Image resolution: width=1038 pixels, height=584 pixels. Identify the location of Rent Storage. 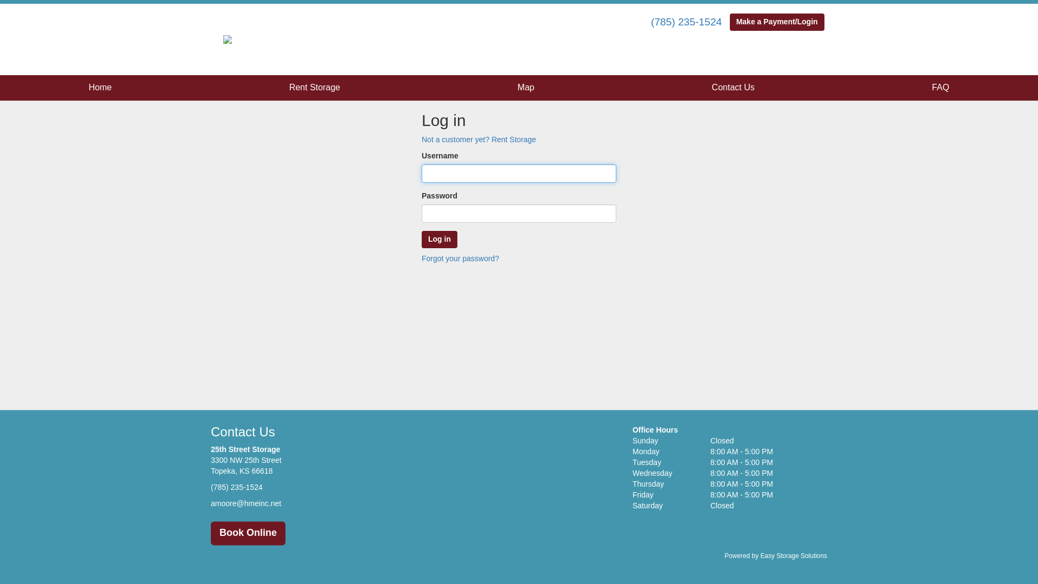
(315, 88).